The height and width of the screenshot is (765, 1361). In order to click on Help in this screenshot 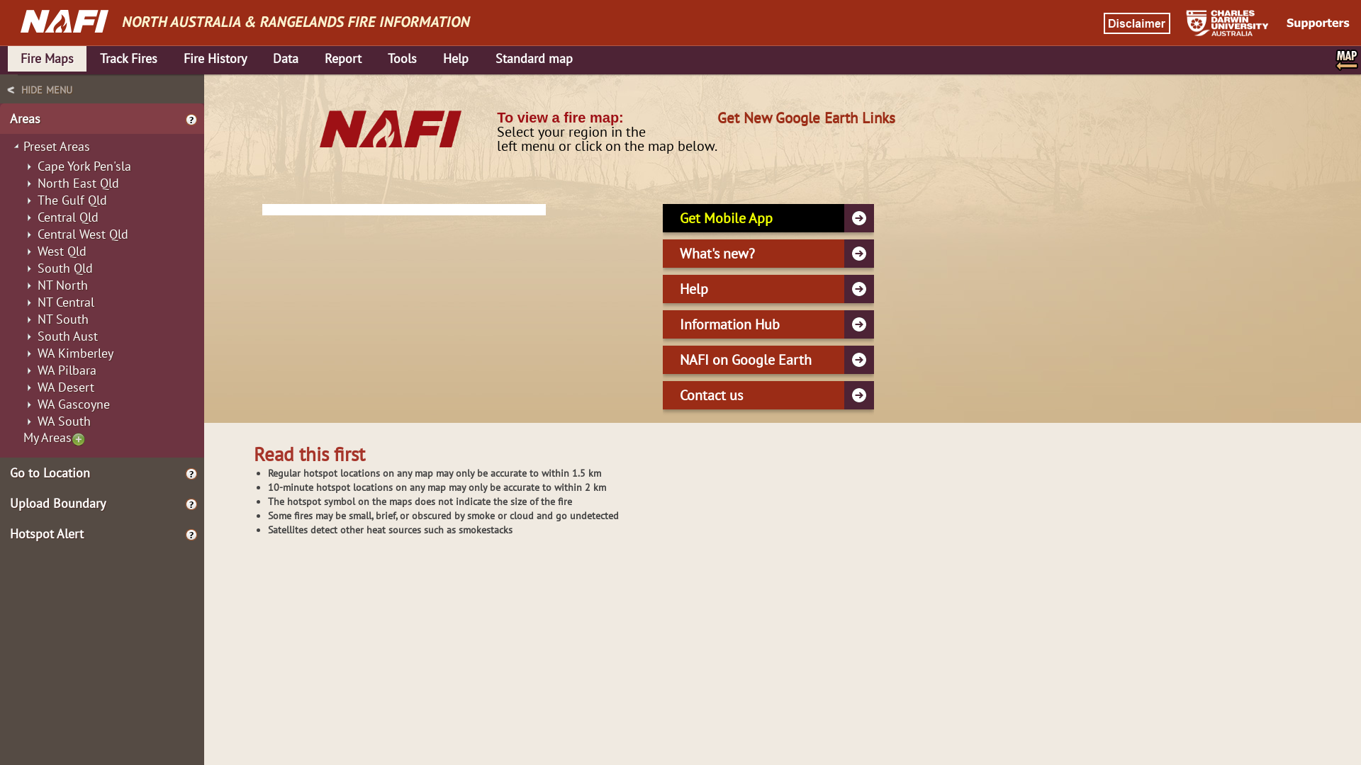, I will do `click(456, 59)`.